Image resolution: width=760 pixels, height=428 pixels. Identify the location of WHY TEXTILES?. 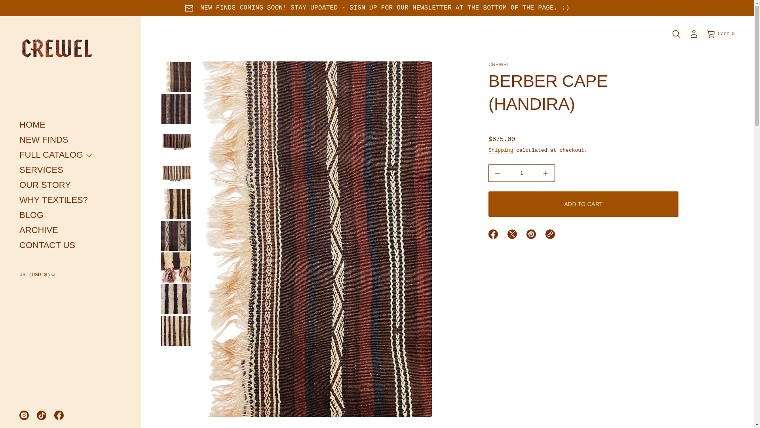
(54, 200).